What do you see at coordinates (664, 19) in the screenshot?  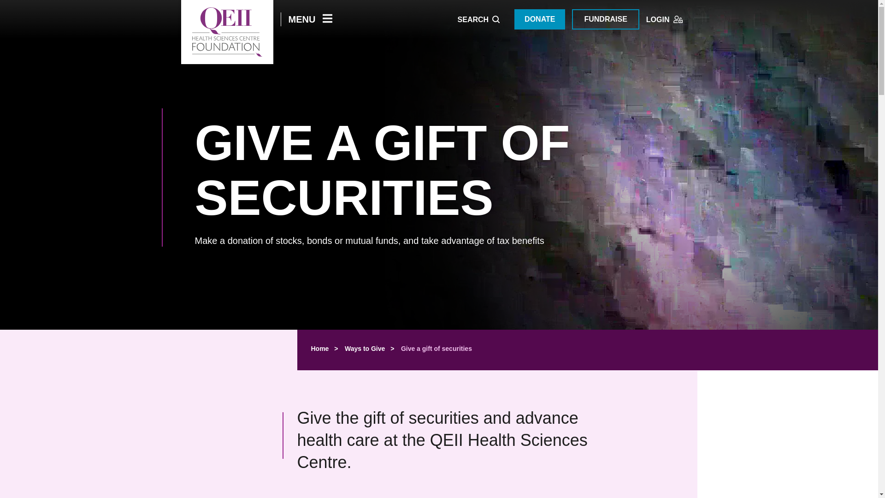 I see `LOGIN` at bounding box center [664, 19].